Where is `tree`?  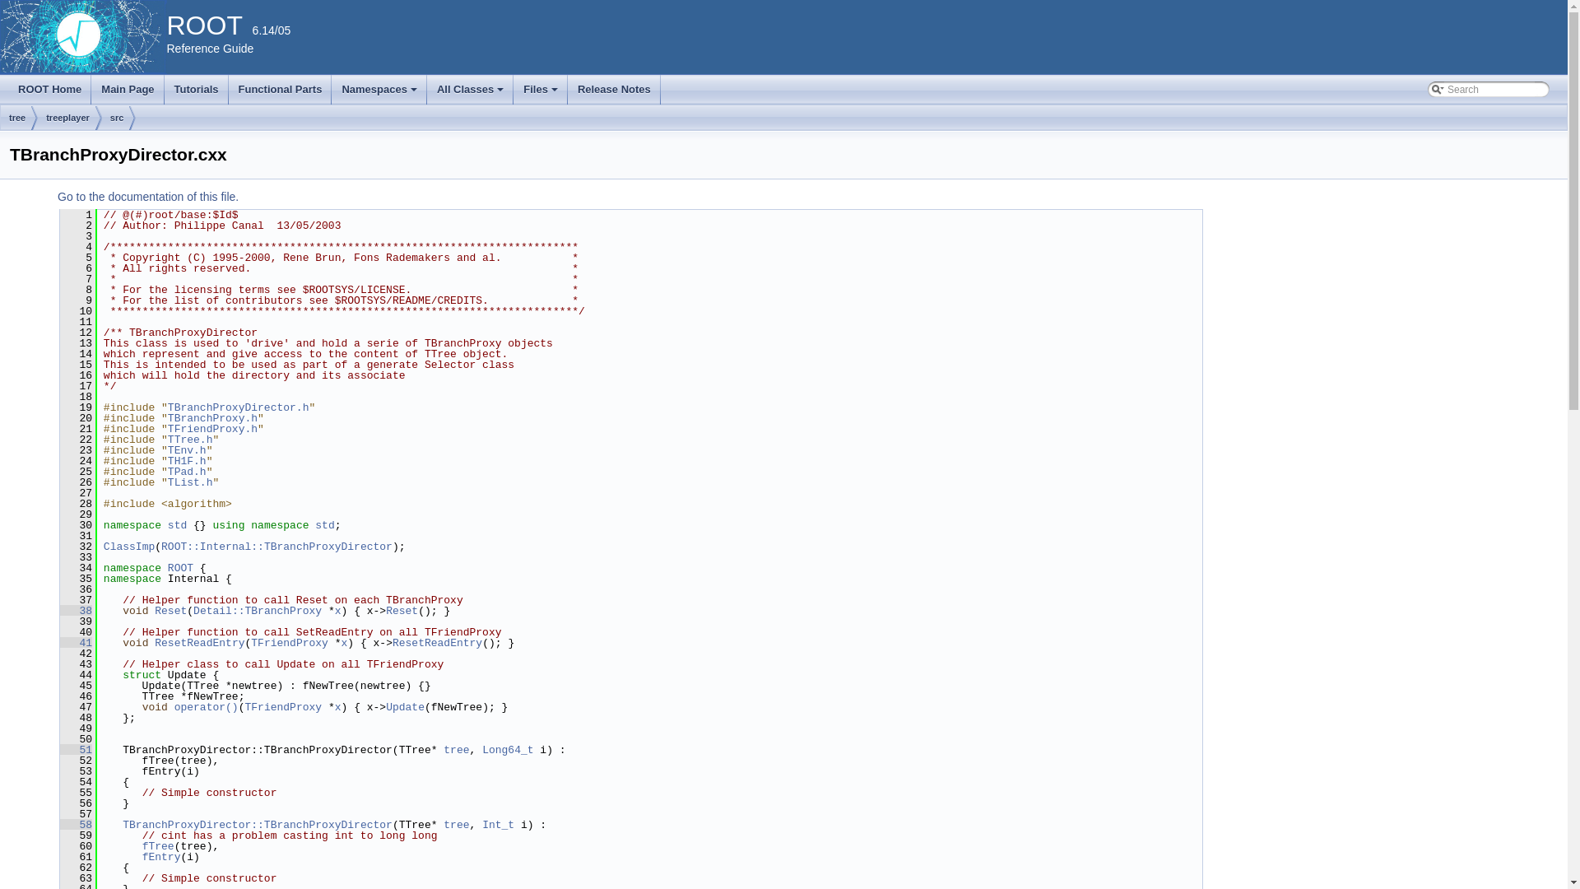 tree is located at coordinates (456, 825).